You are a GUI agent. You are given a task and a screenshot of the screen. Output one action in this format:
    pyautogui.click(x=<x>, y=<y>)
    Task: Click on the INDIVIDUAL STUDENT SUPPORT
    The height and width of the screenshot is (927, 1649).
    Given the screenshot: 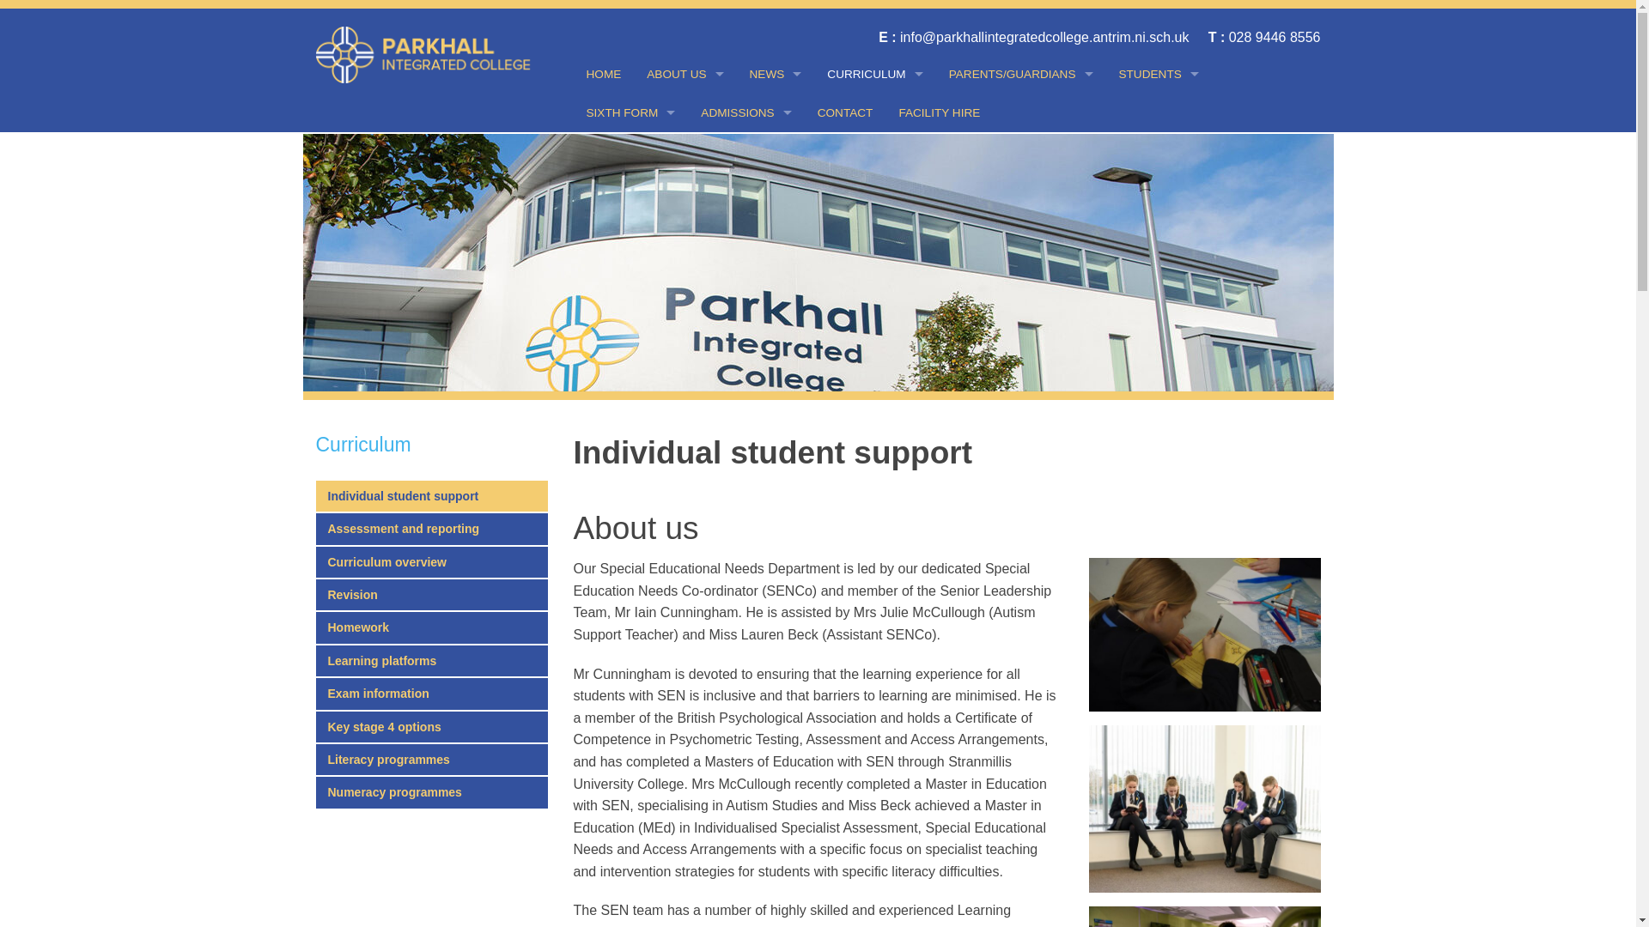 What is the action you would take?
    pyautogui.click(x=874, y=113)
    